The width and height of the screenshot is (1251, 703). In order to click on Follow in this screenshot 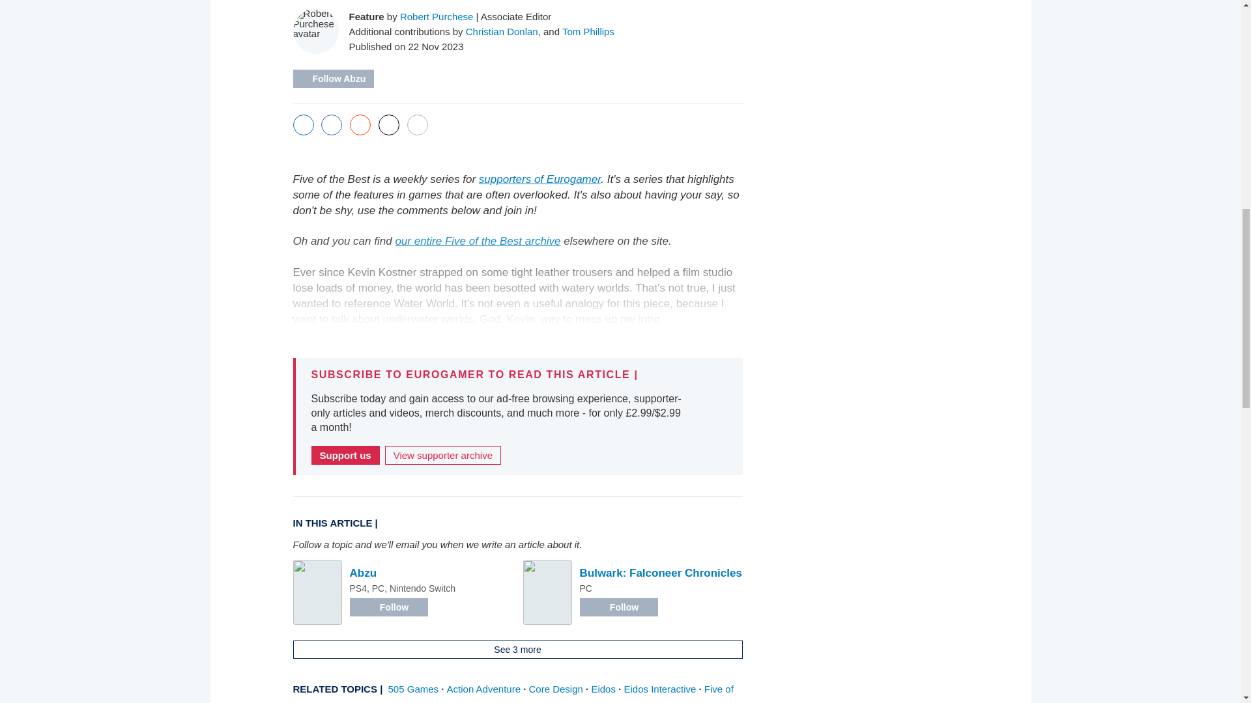, I will do `click(388, 607)`.